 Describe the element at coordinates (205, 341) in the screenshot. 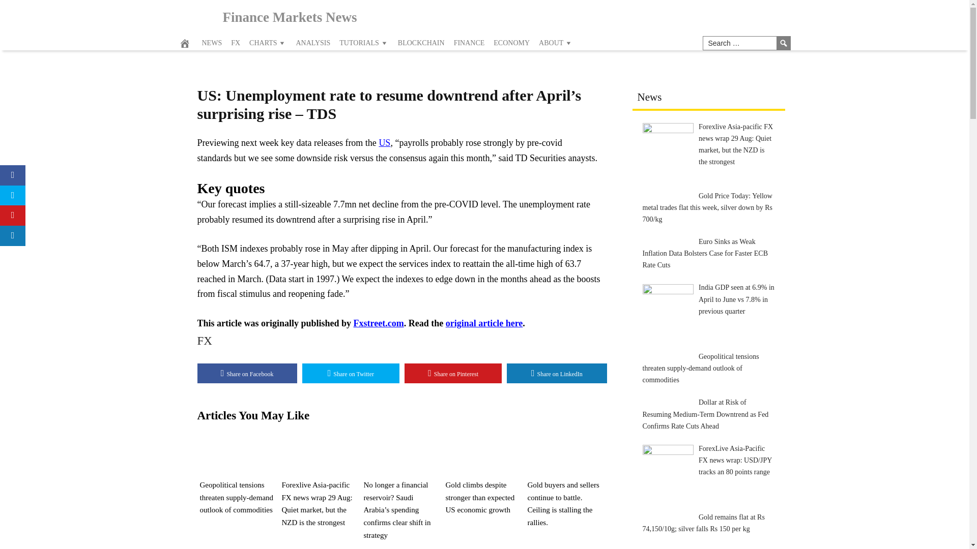

I see `FX` at that location.